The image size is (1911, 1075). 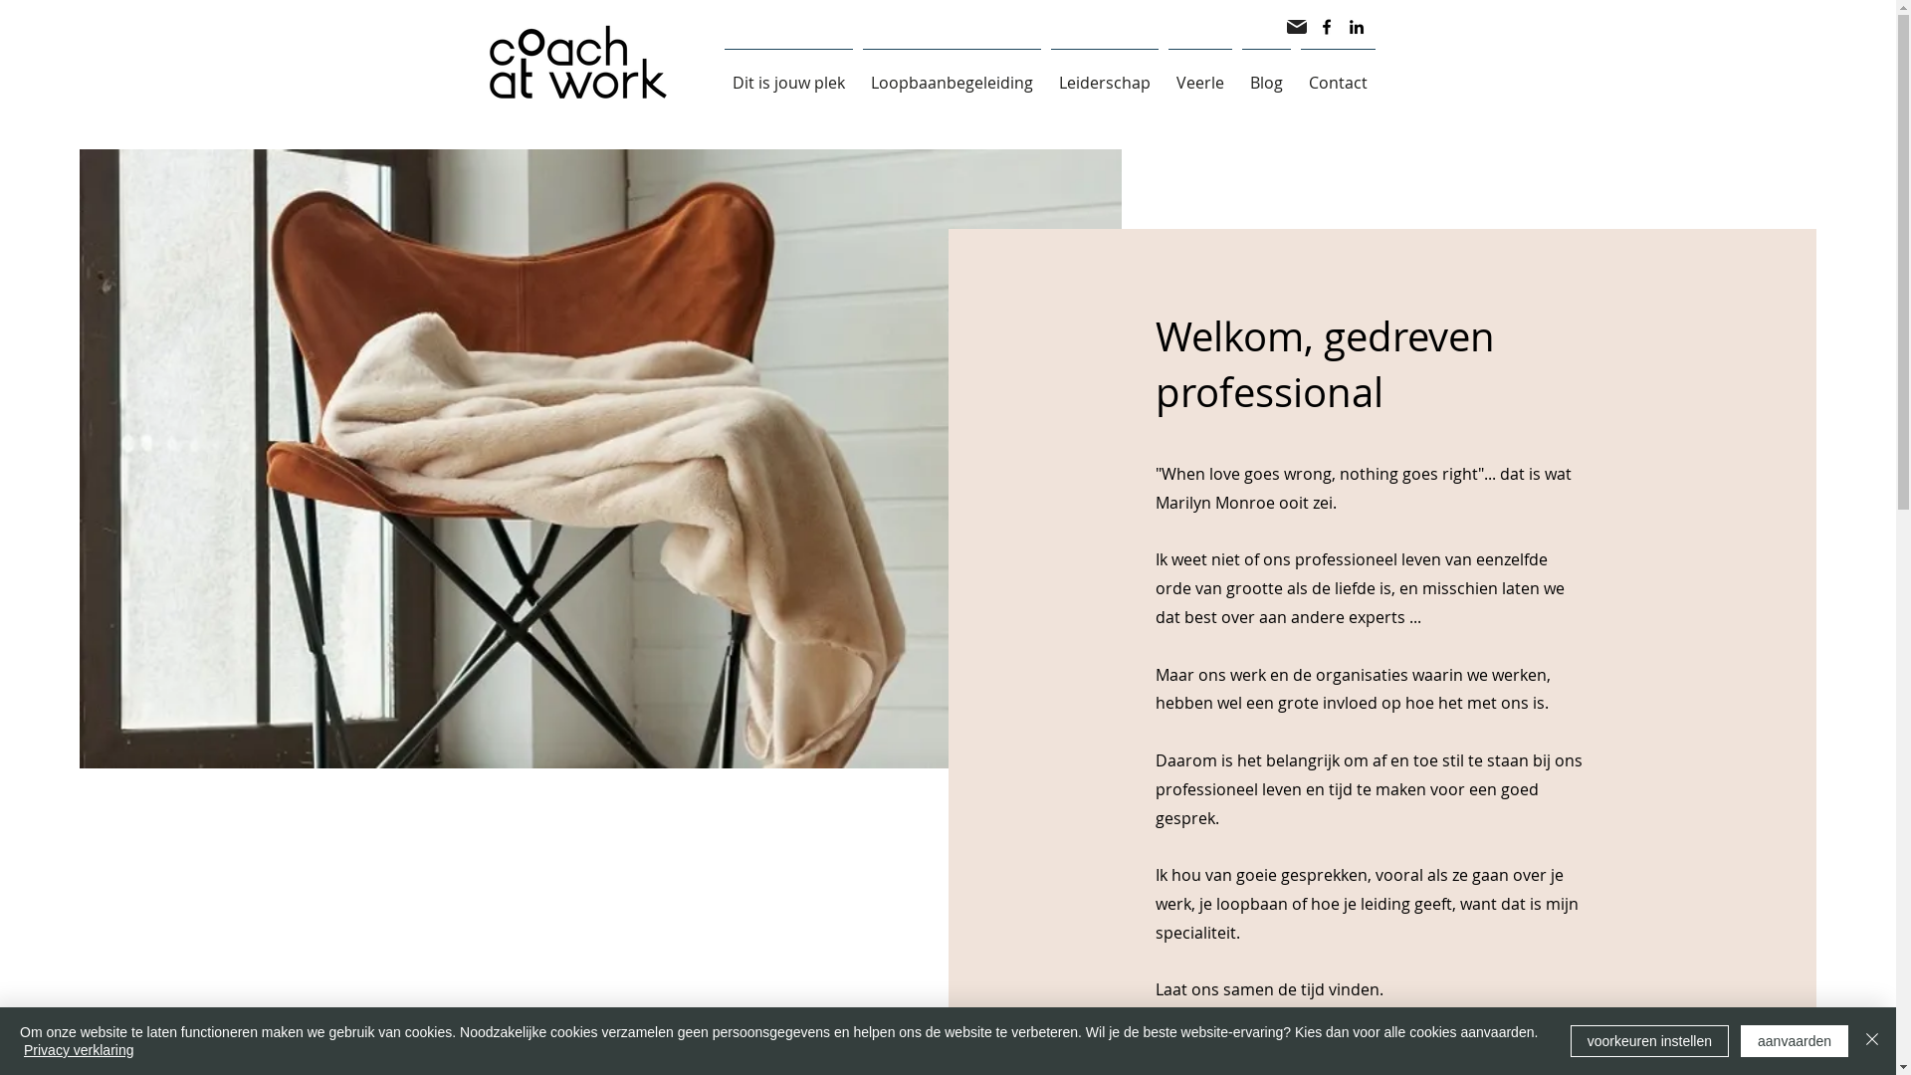 What do you see at coordinates (79, 1050) in the screenshot?
I see `Privacy verklaring` at bounding box center [79, 1050].